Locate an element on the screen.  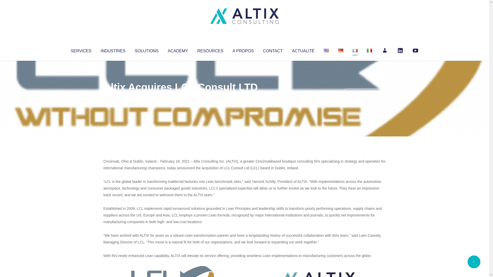
SERVICES is located at coordinates (81, 50).